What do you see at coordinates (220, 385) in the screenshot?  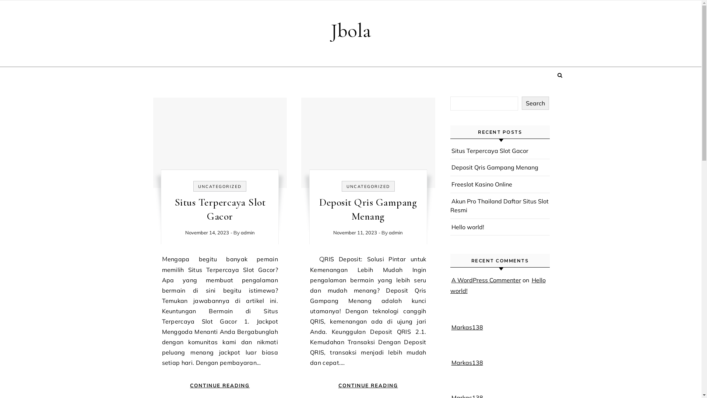 I see `CONTINUE READING` at bounding box center [220, 385].